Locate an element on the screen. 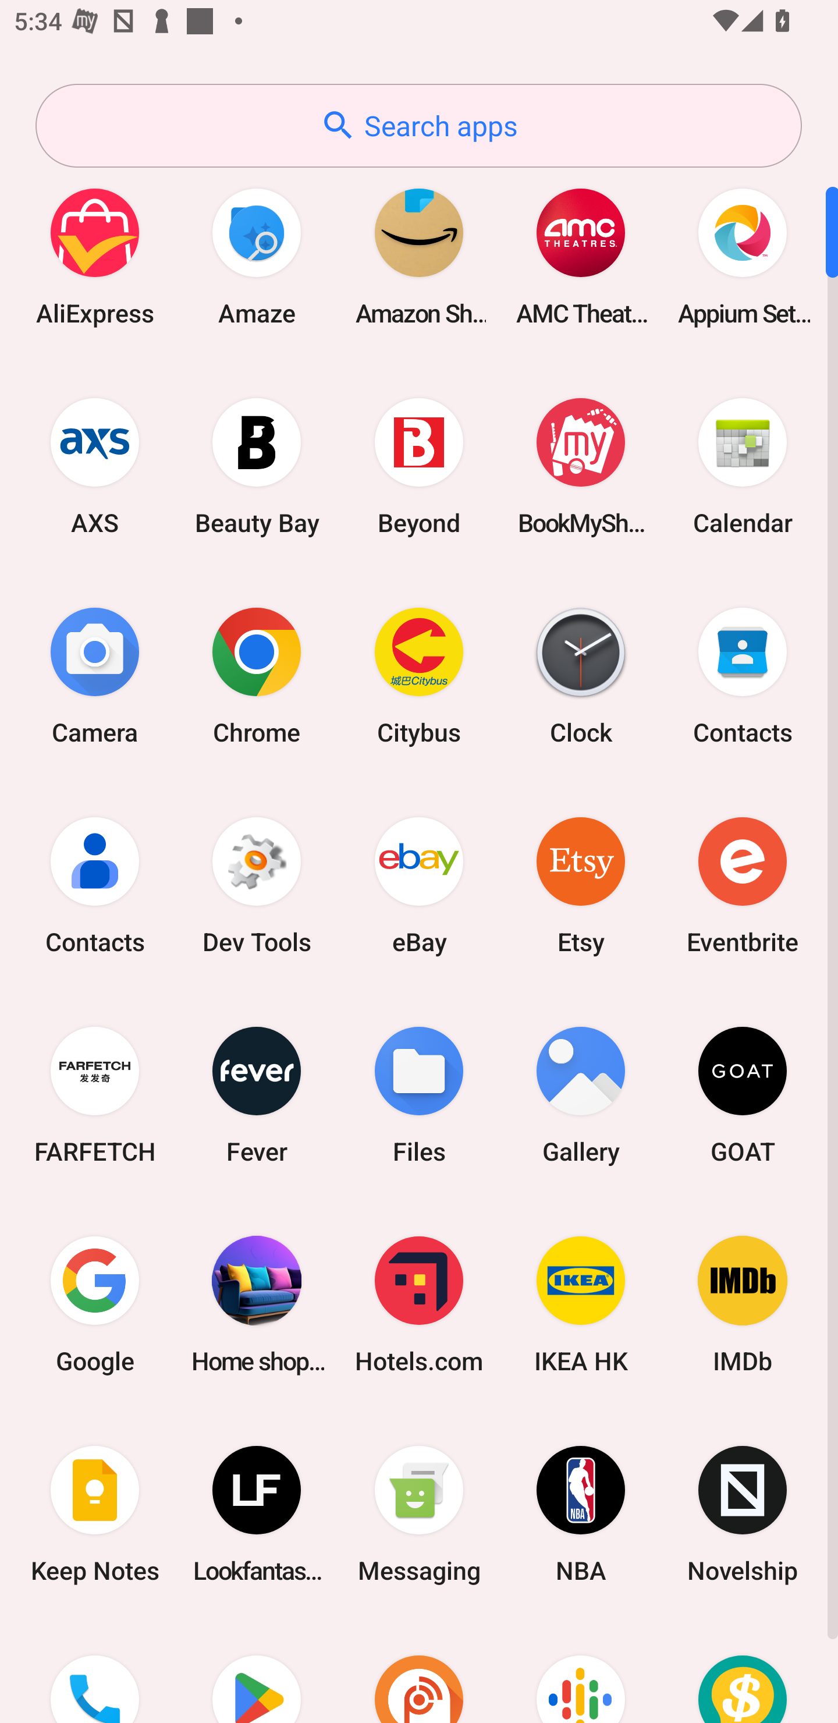 The width and height of the screenshot is (838, 1723). GOAT is located at coordinates (743, 1094).